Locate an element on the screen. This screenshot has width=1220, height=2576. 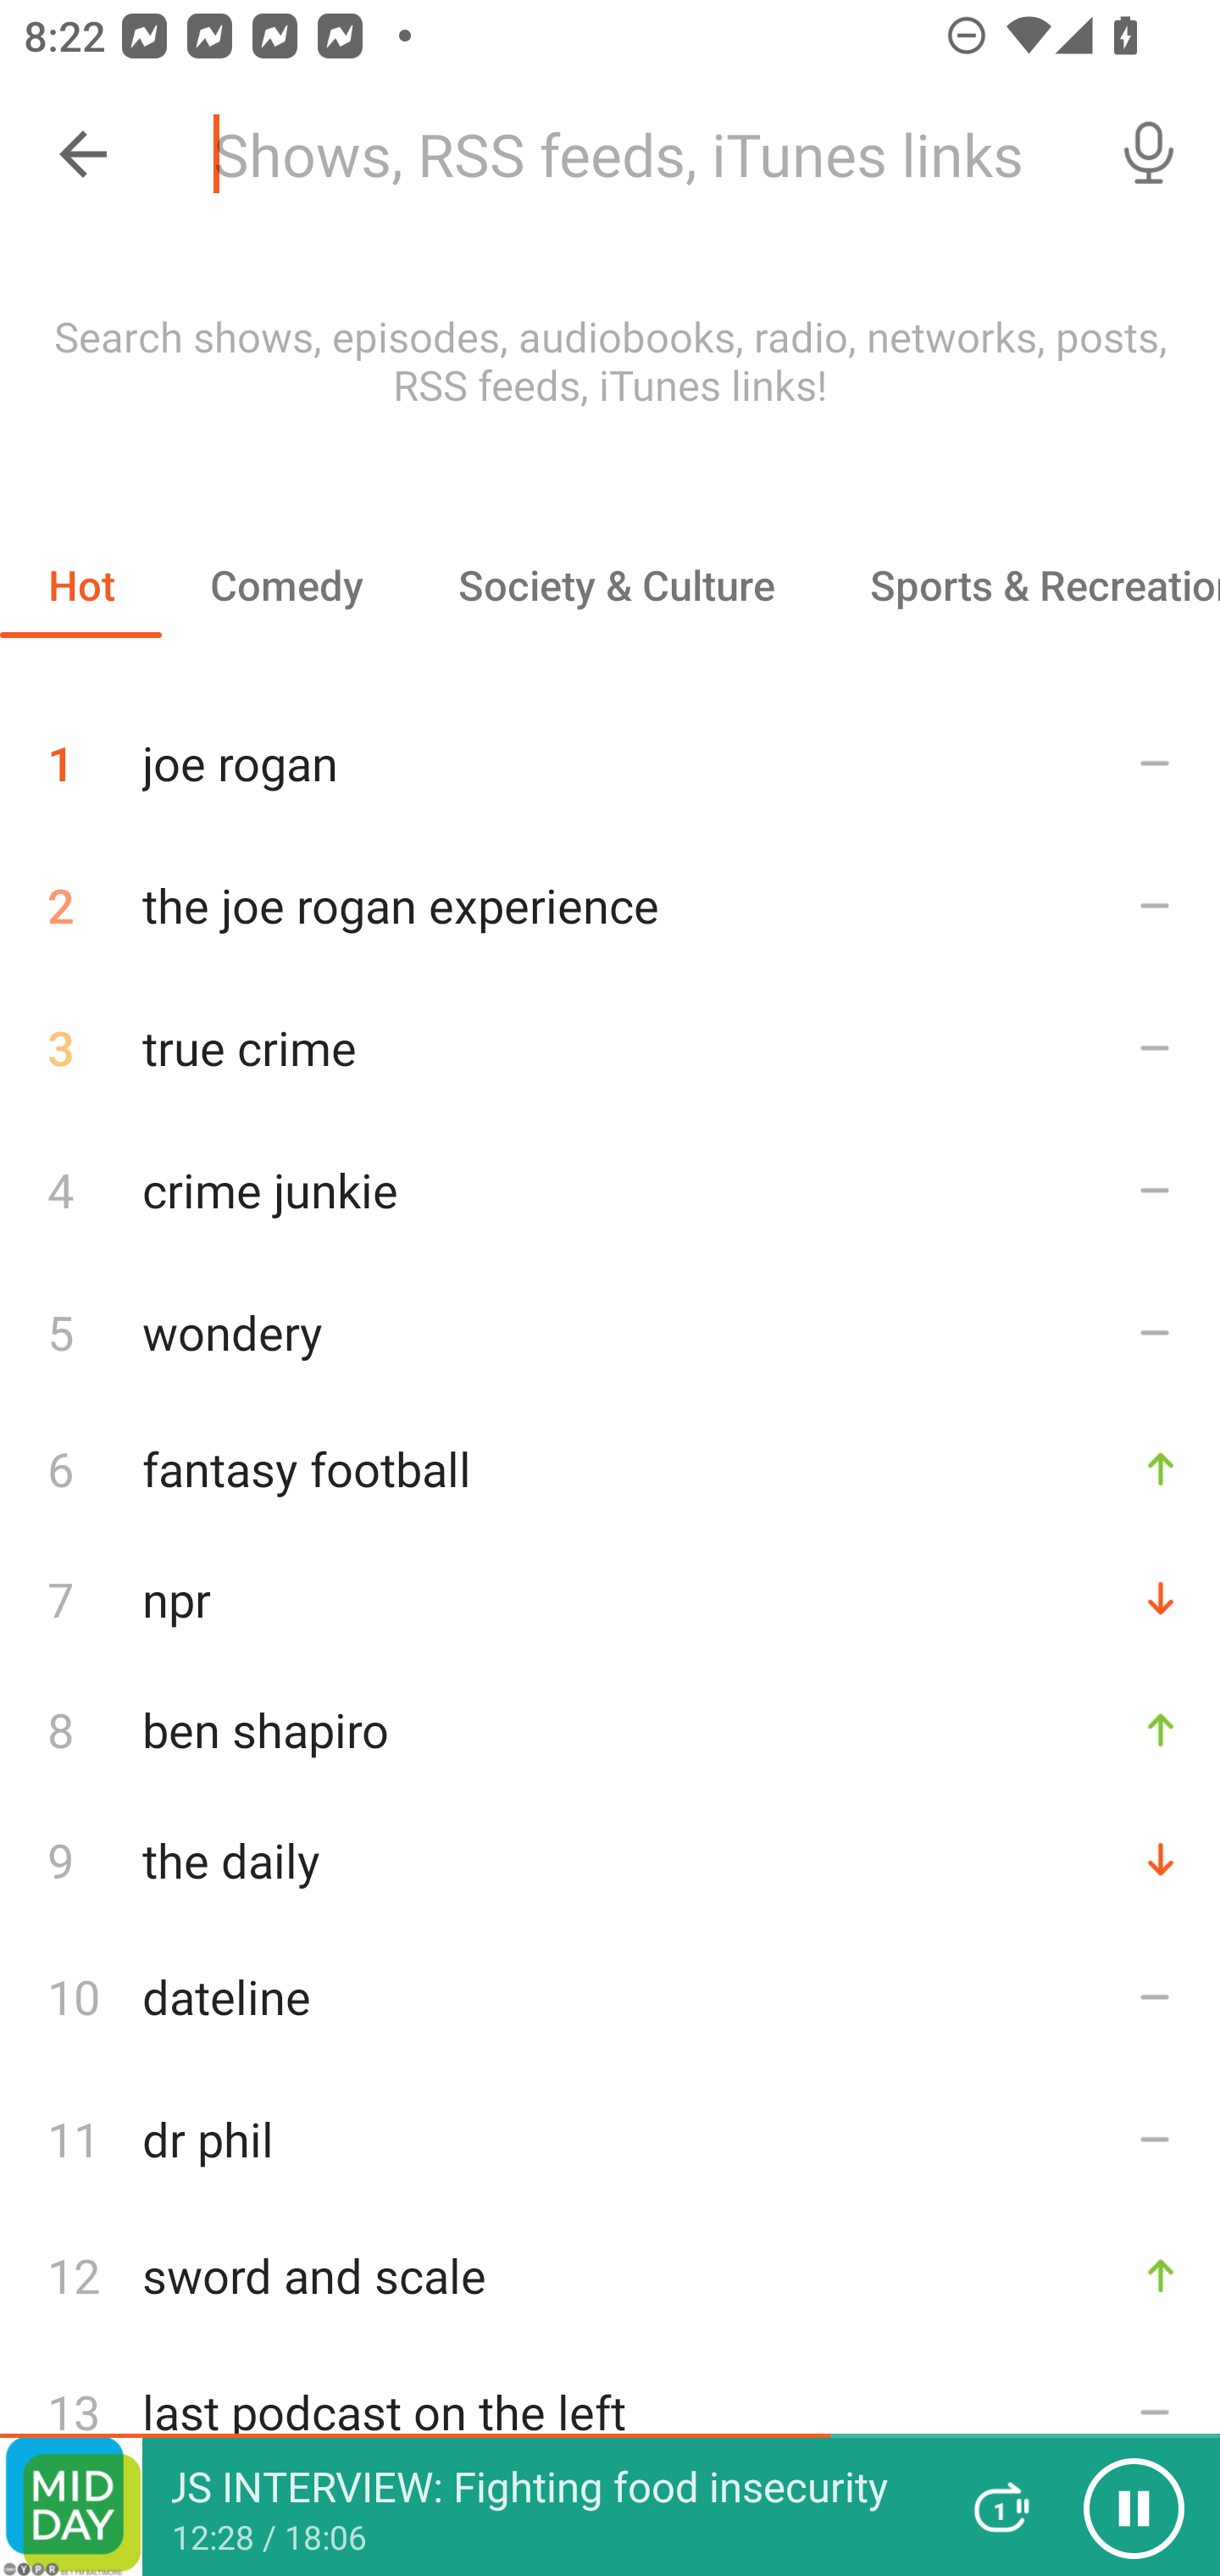
Shows, RSS feeds, iTunes links is located at coordinates (634, 154).